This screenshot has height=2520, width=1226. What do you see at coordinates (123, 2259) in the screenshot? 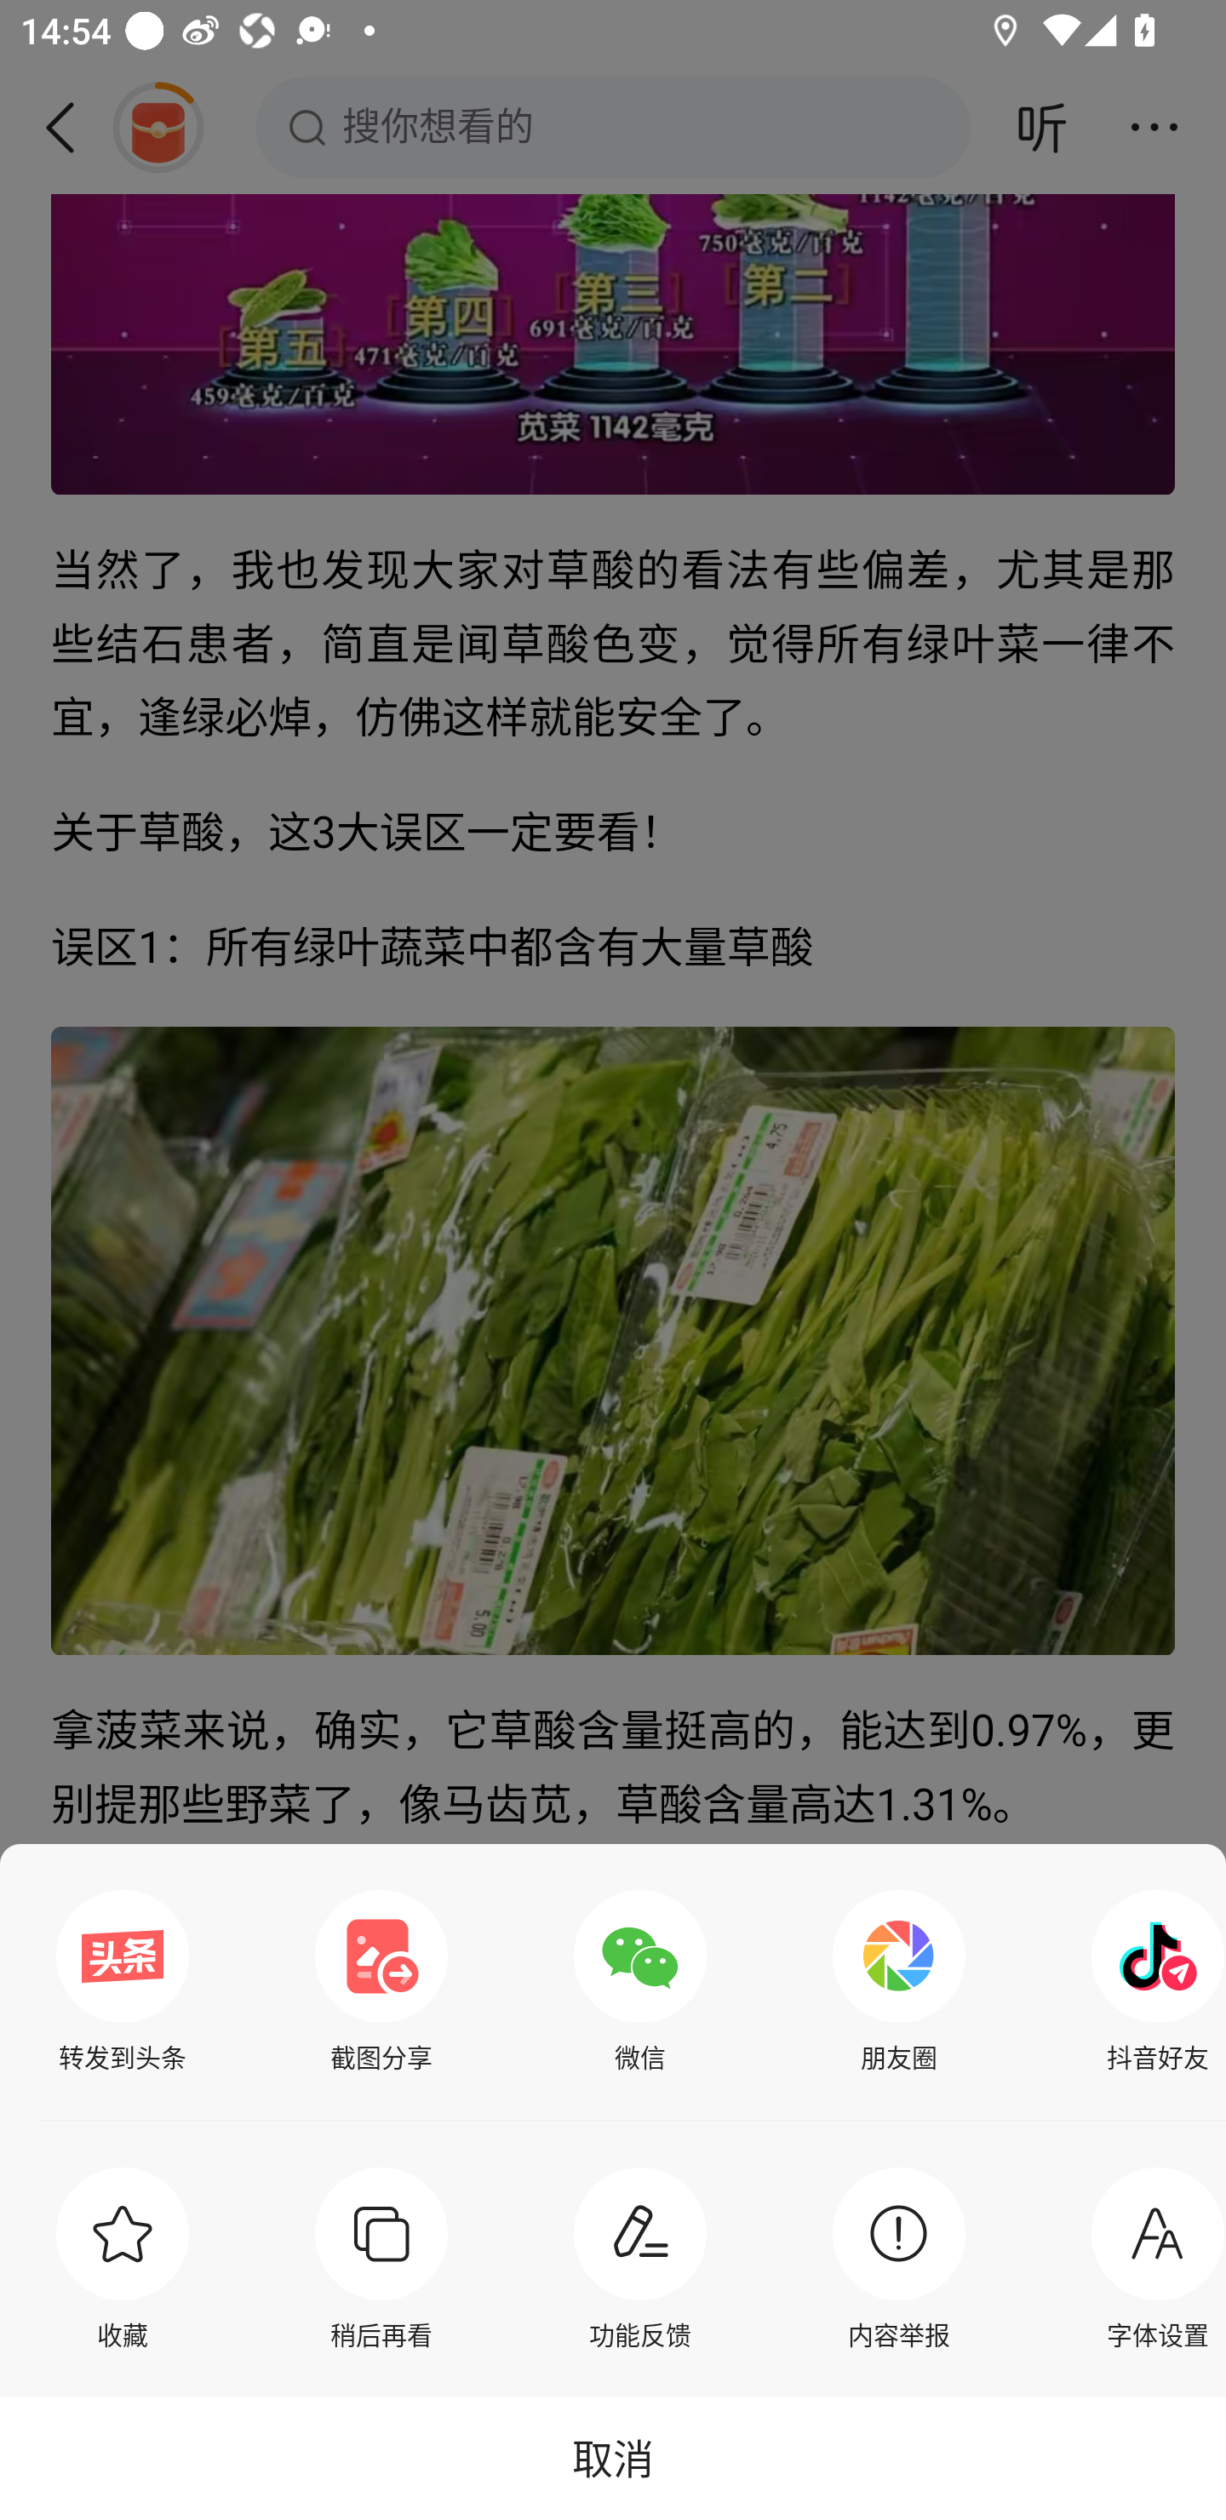
I see `收藏` at bounding box center [123, 2259].